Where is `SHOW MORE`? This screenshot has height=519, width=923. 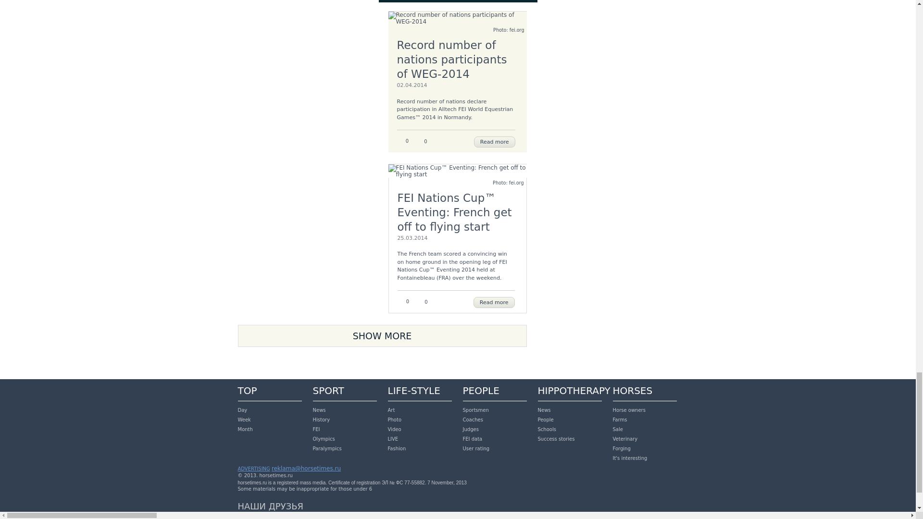 SHOW MORE is located at coordinates (382, 336).